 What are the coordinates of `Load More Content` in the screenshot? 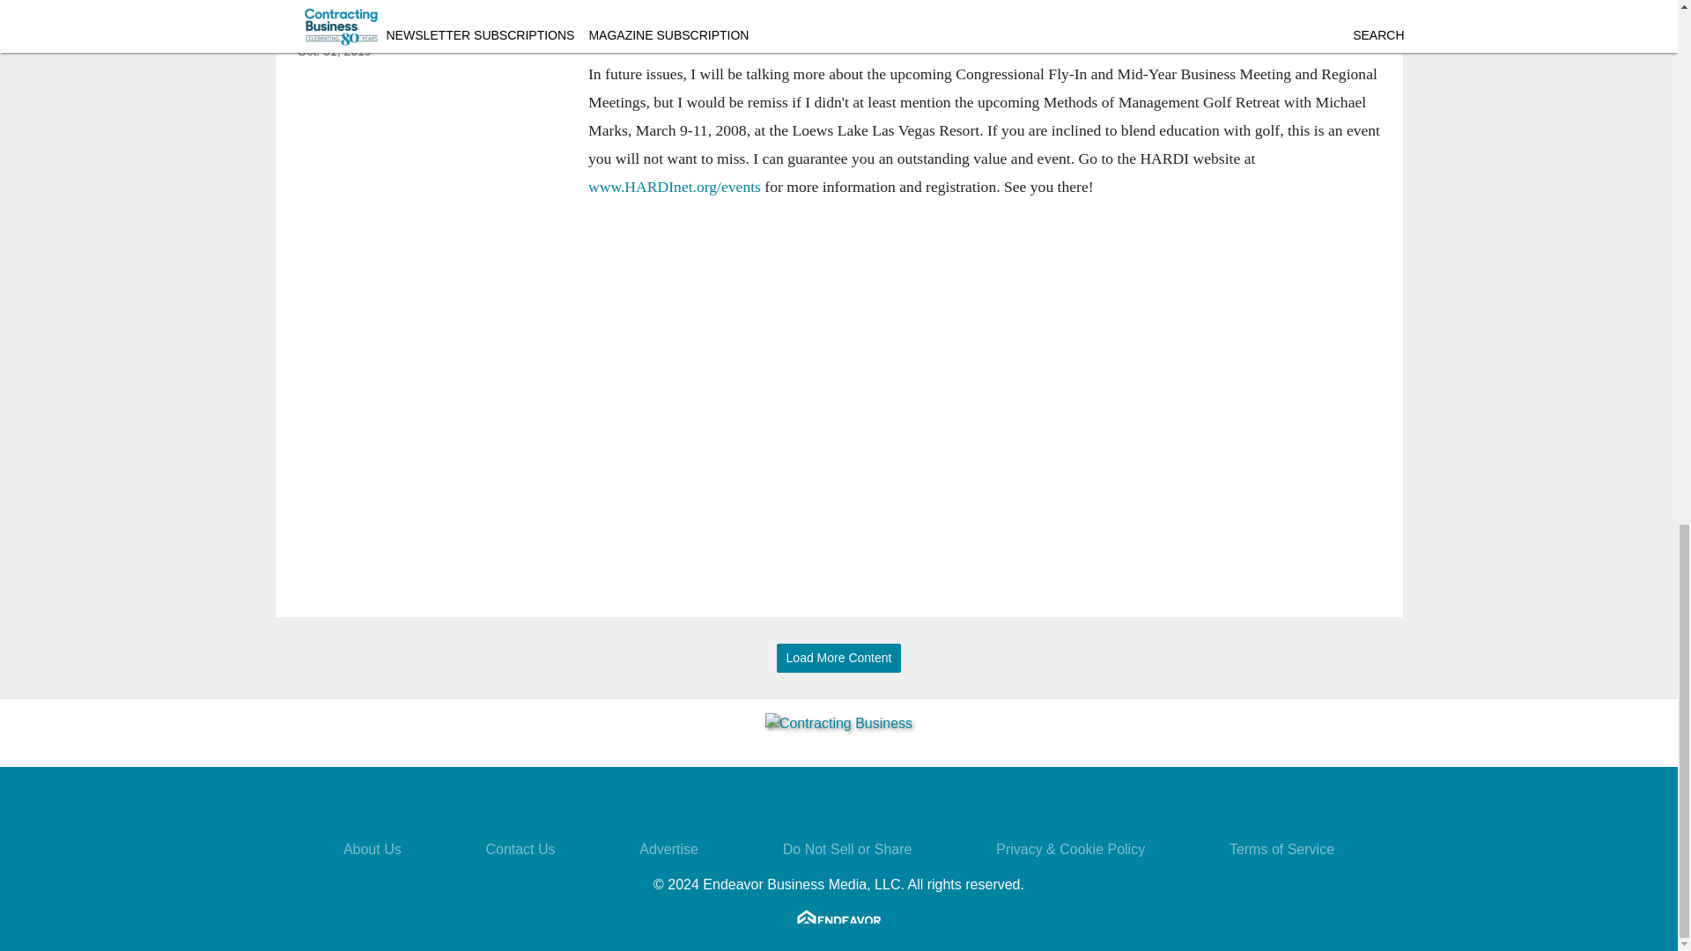 It's located at (838, 658).